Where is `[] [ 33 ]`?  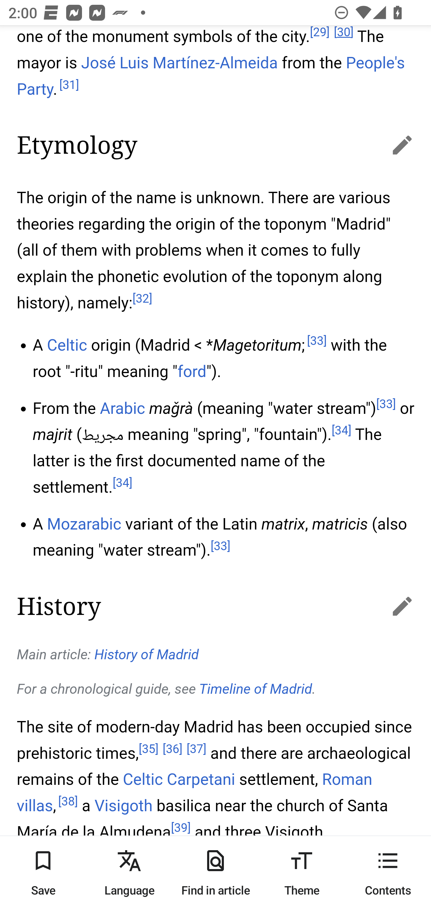
[] [ 33 ] is located at coordinates (316, 341).